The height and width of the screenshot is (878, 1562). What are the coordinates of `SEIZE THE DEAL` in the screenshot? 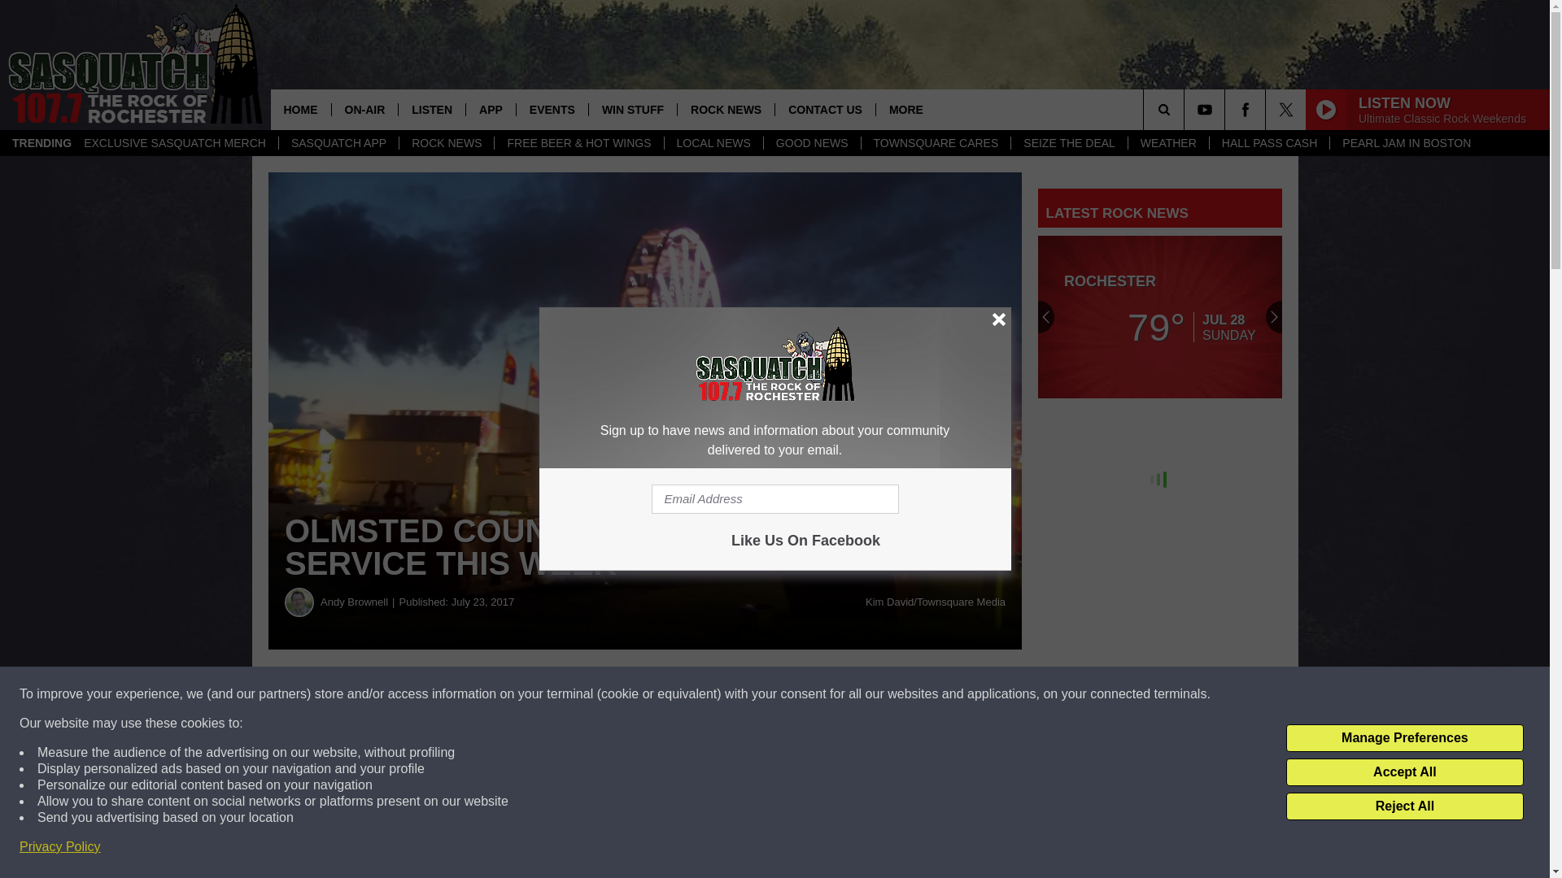 It's located at (1069, 143).